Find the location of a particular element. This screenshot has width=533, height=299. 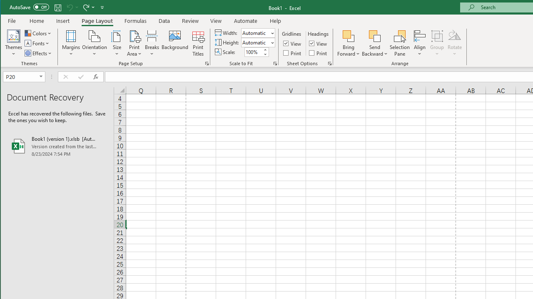

Help is located at coordinates (275, 21).